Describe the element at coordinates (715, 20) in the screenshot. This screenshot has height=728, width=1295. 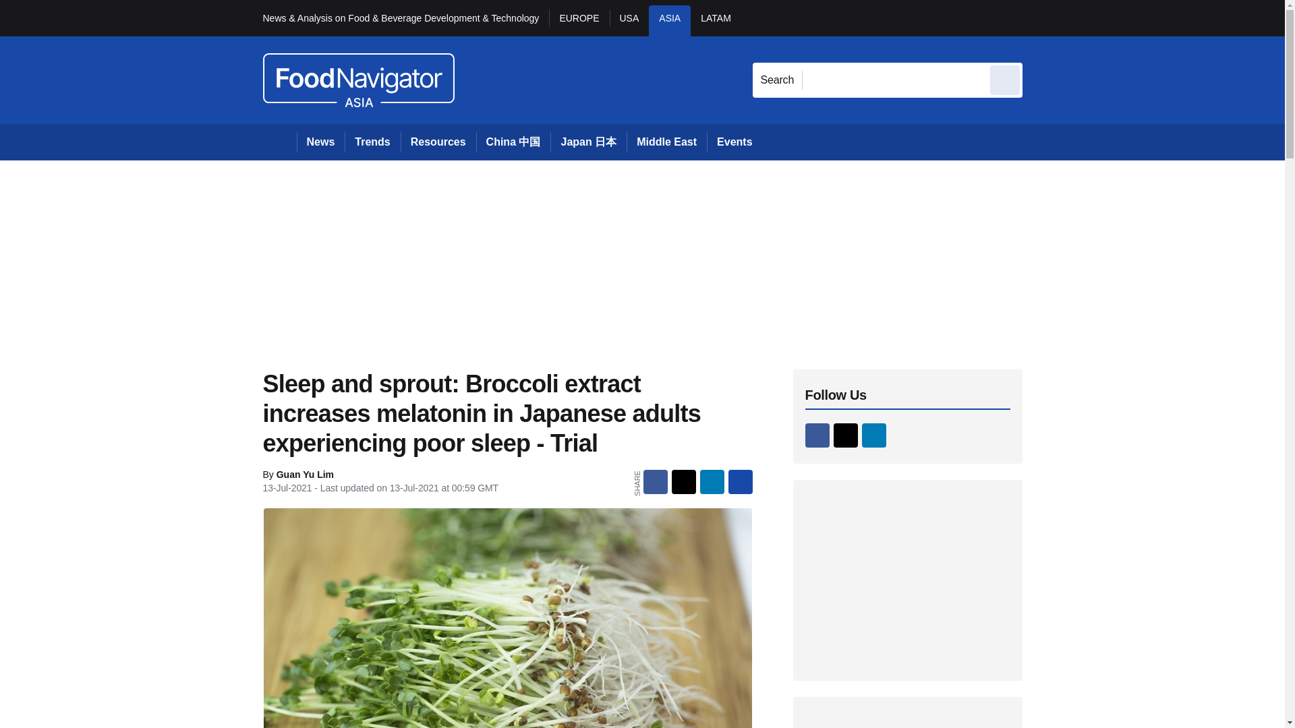
I see `LATAM` at that location.